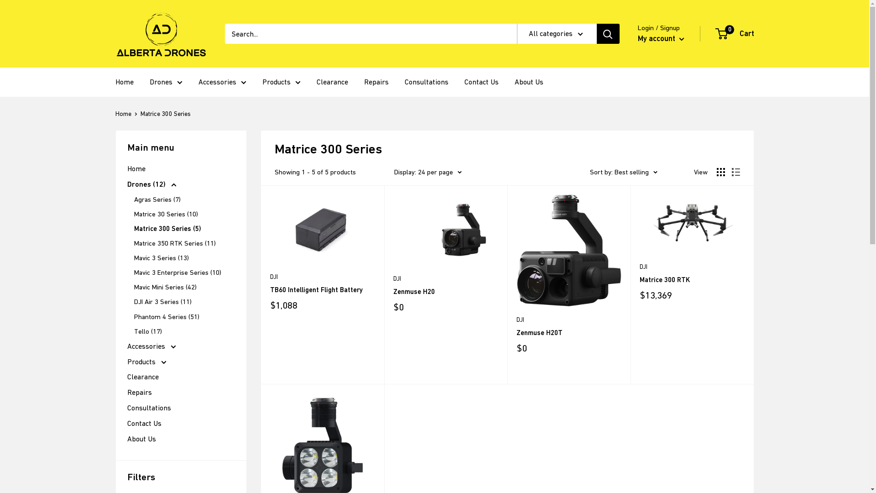 This screenshot has width=876, height=493. I want to click on Home, so click(181, 169).